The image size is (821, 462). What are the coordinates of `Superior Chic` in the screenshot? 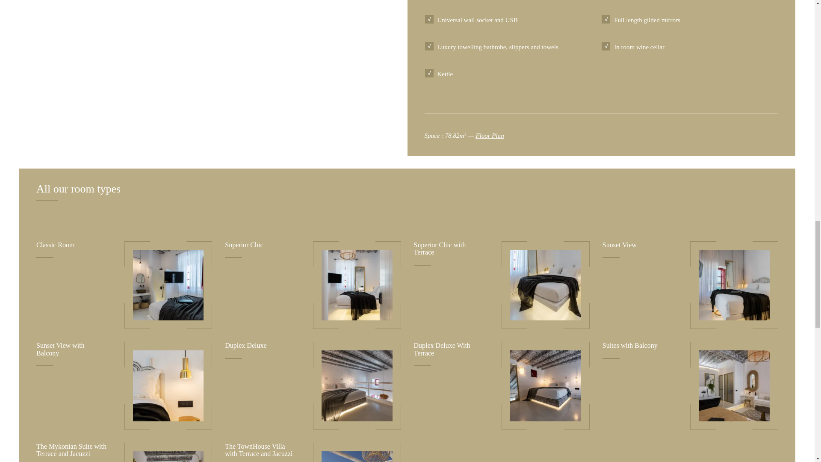 It's located at (244, 245).